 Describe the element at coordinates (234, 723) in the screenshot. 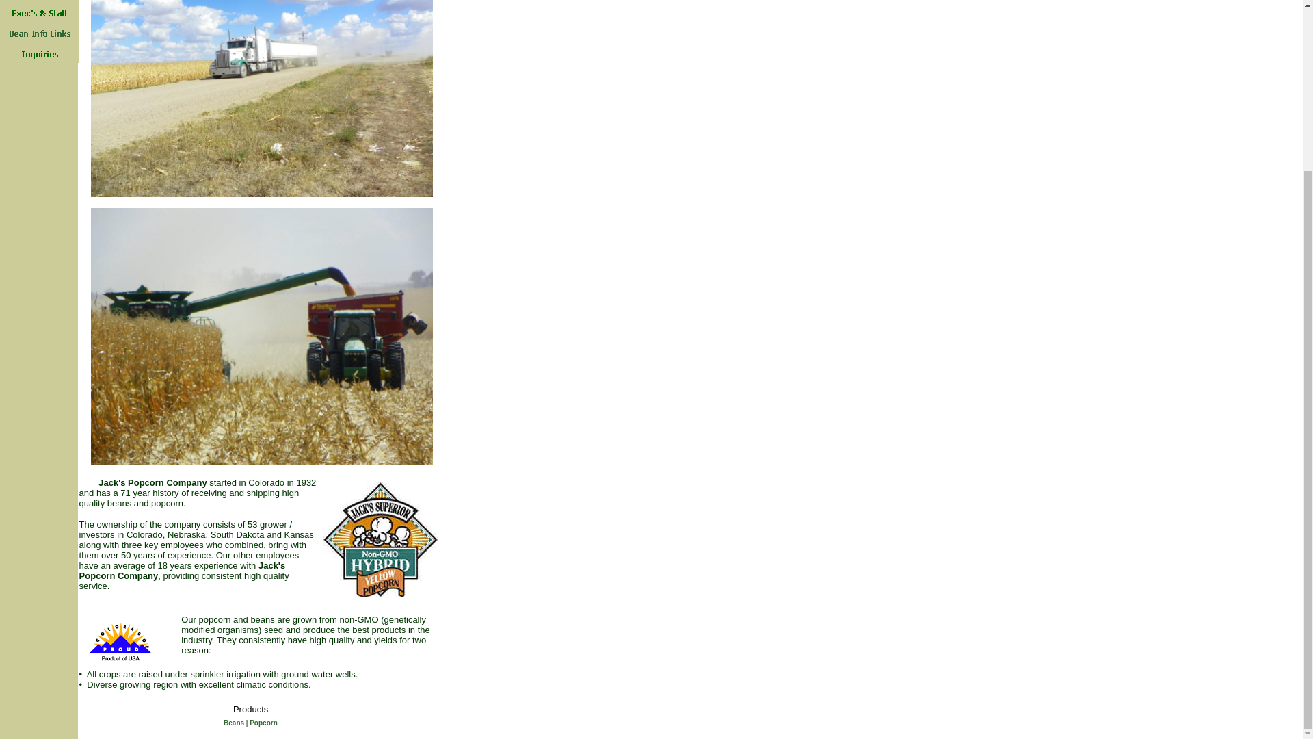

I see `Beans` at that location.